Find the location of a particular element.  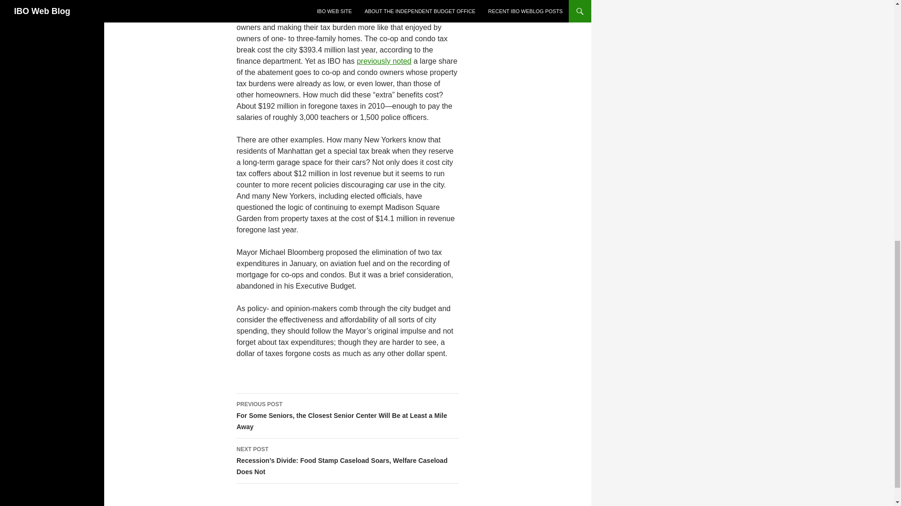

previously noted is located at coordinates (384, 61).